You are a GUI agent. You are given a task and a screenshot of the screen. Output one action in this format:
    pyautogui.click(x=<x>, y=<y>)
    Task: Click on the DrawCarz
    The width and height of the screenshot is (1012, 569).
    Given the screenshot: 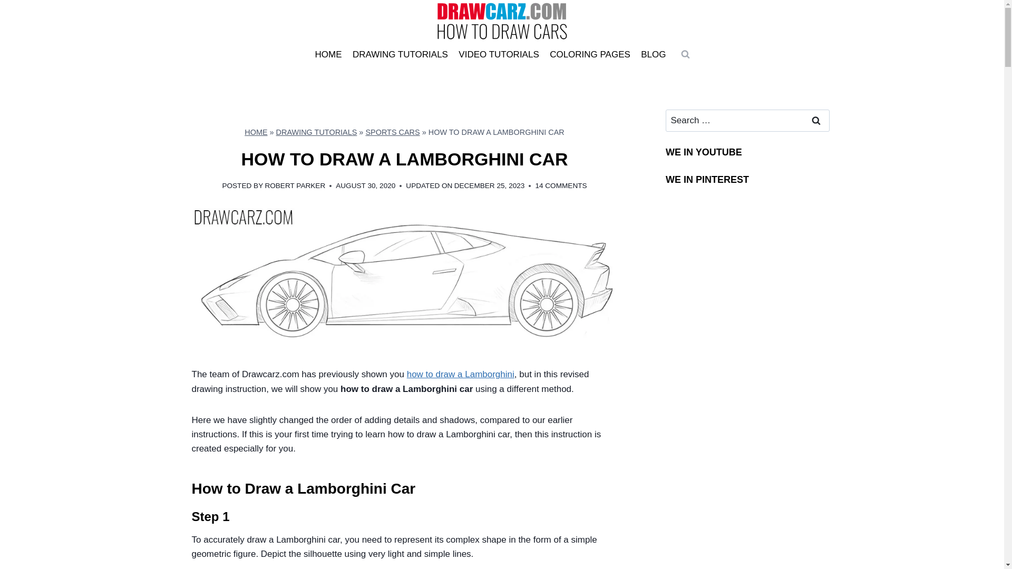 What is the action you would take?
    pyautogui.click(x=747, y=385)
    